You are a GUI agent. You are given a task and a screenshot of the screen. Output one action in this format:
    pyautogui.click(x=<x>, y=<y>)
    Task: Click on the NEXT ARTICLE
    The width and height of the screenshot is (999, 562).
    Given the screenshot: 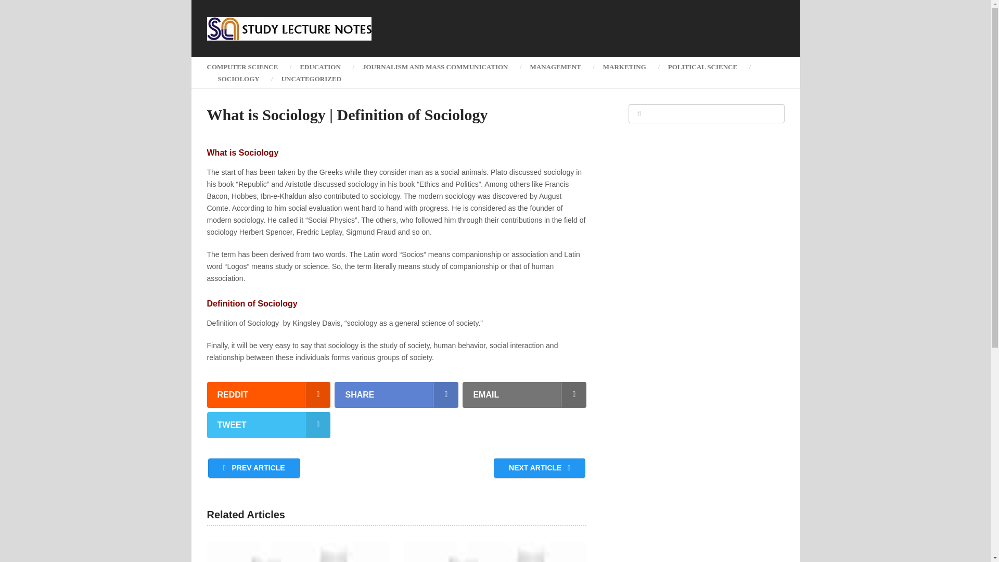 What is the action you would take?
    pyautogui.click(x=539, y=468)
    